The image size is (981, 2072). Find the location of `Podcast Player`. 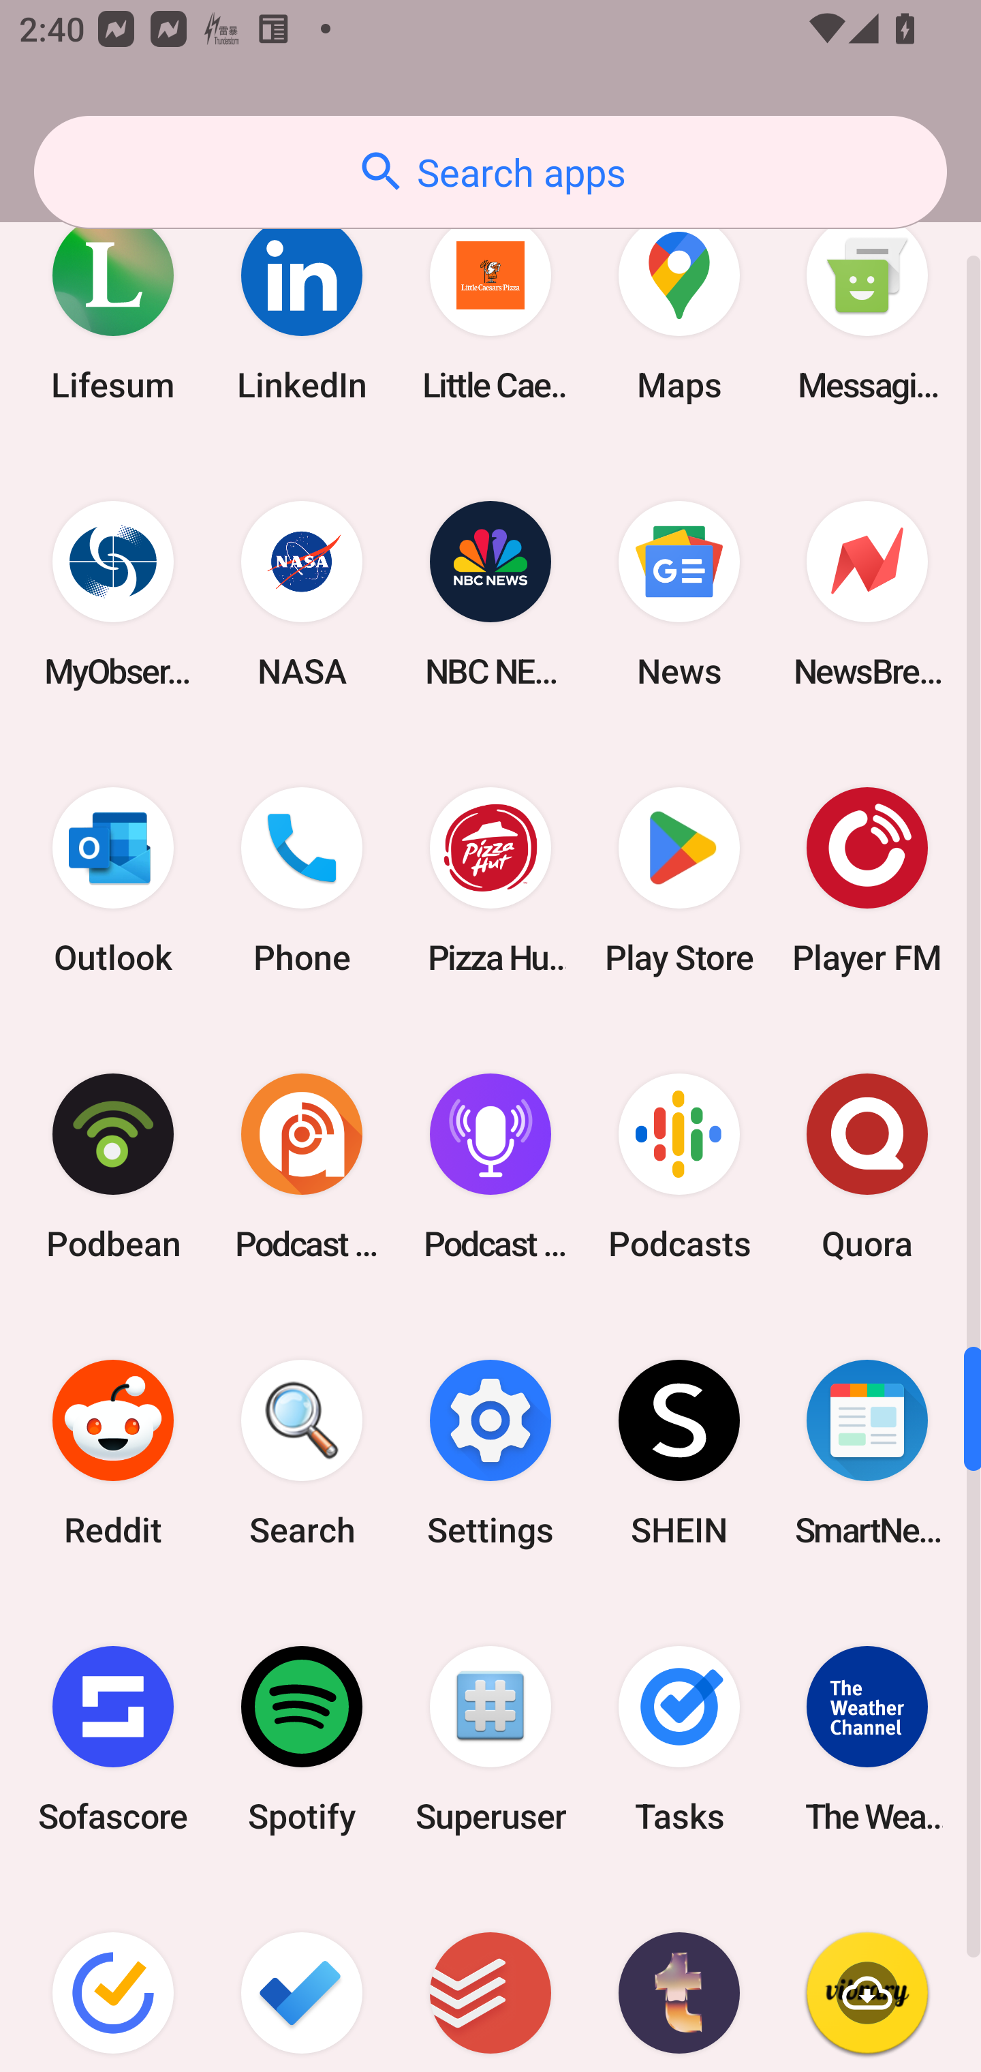

Podcast Player is located at coordinates (490, 1166).